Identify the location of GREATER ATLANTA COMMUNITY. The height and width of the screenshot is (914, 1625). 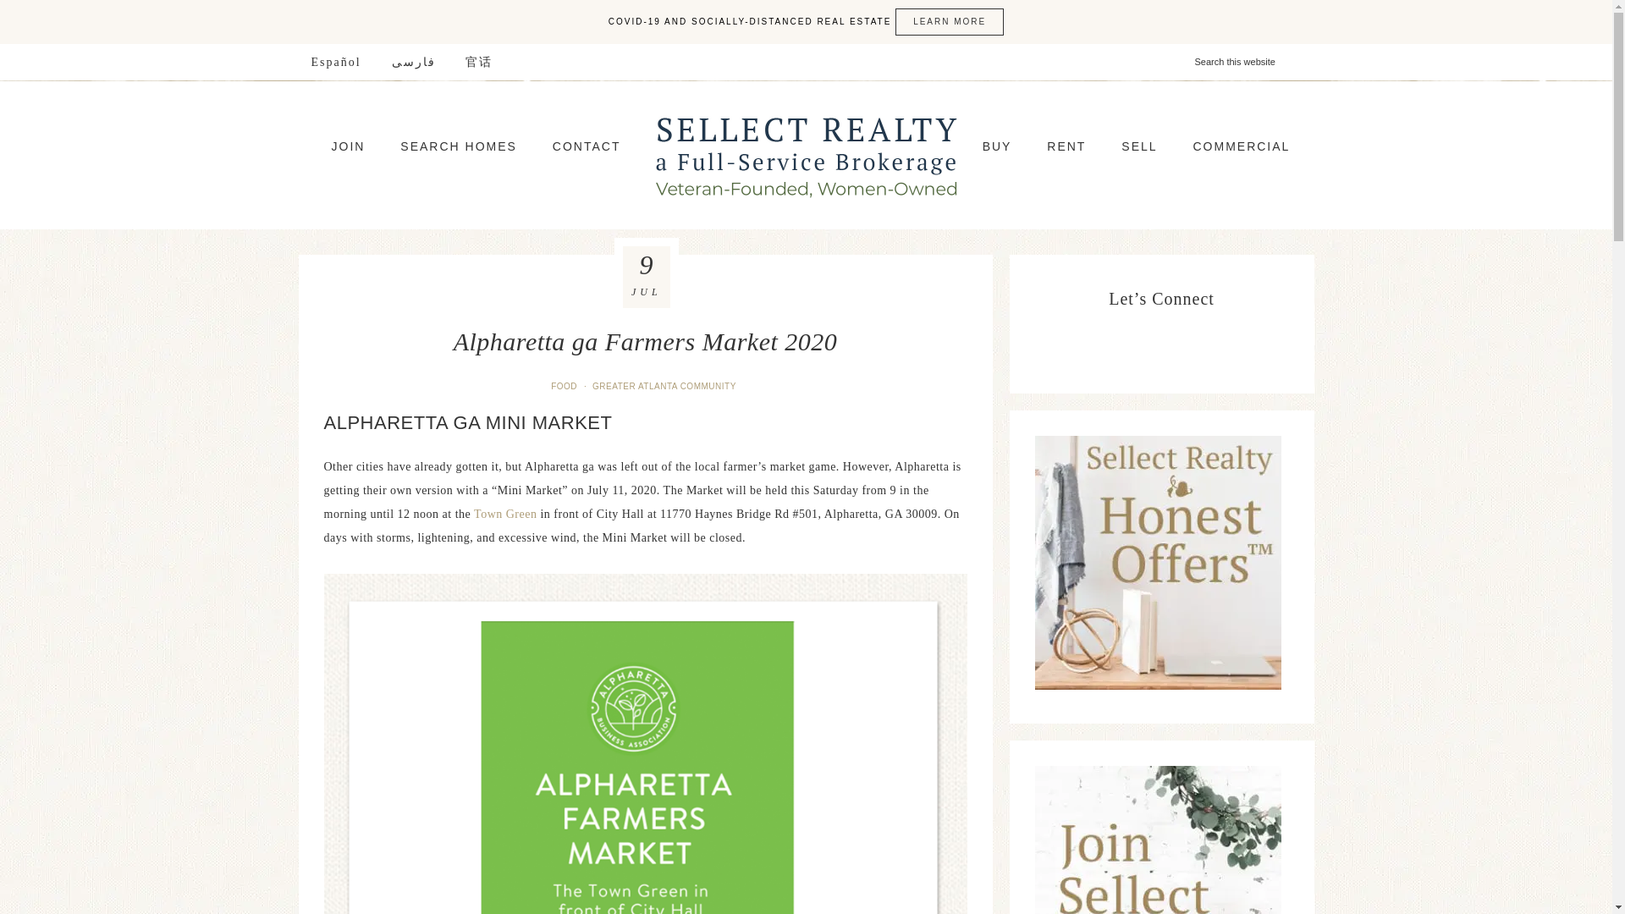
(665, 386).